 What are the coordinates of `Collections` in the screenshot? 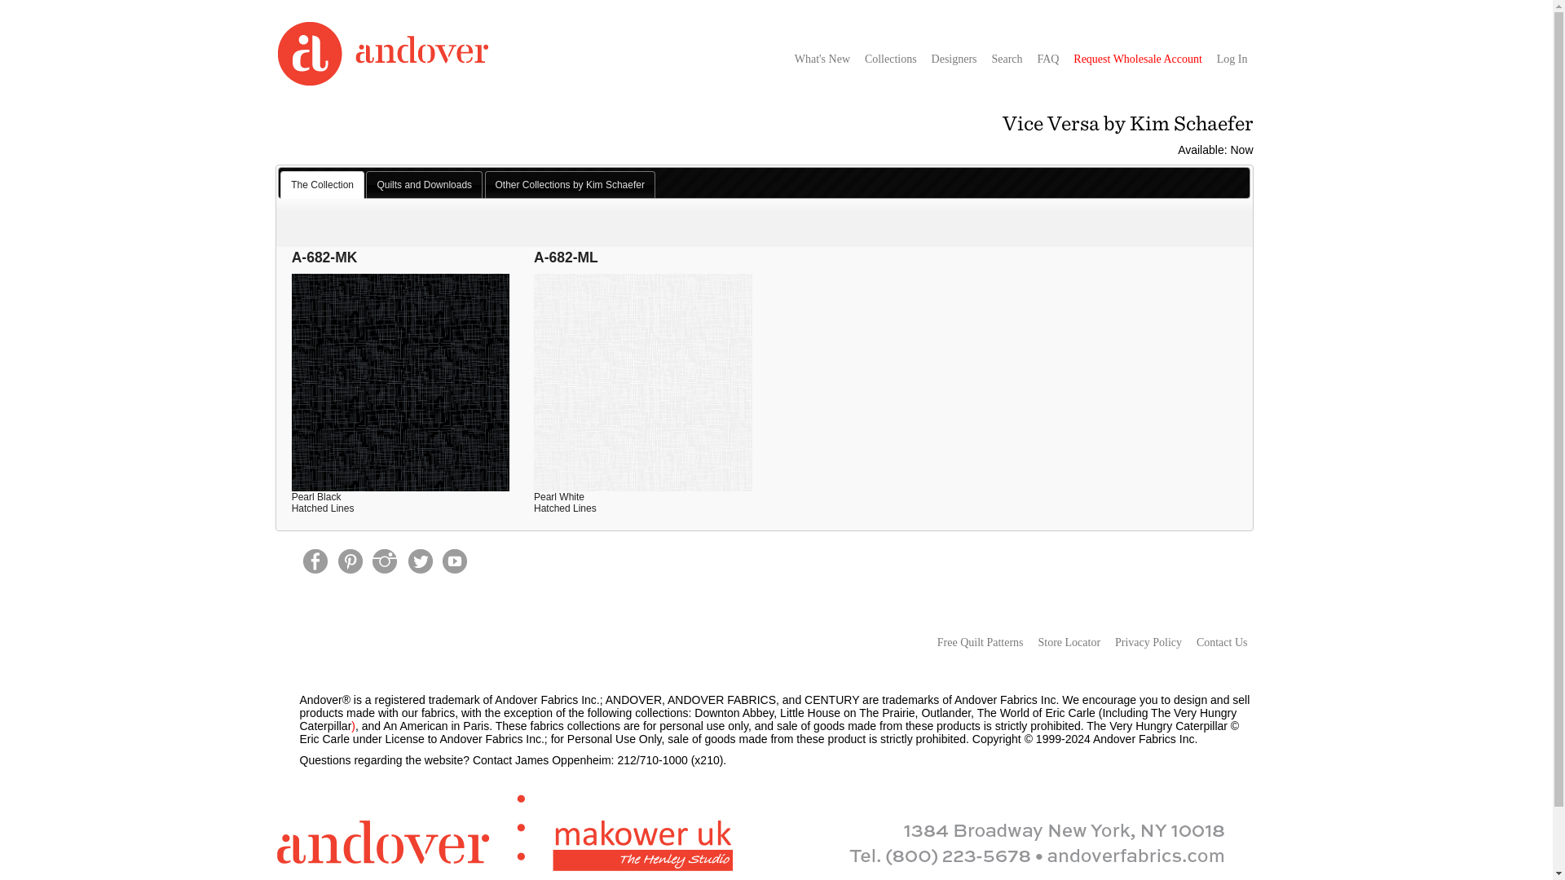 It's located at (891, 59).